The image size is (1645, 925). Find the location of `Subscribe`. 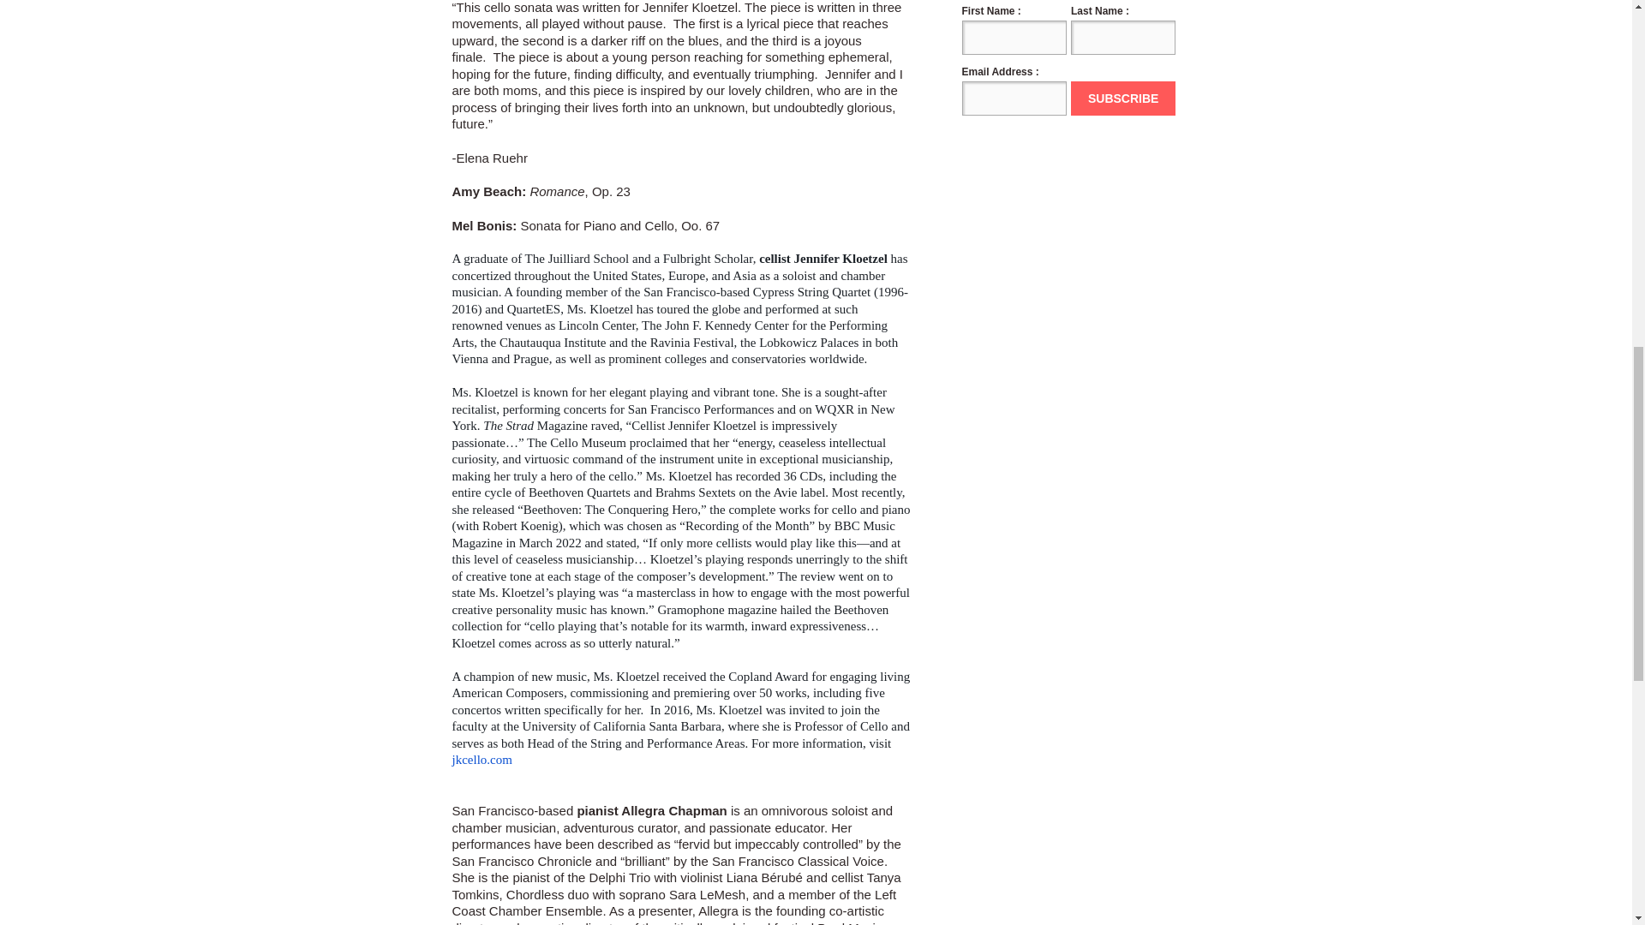

Subscribe is located at coordinates (1122, 98).